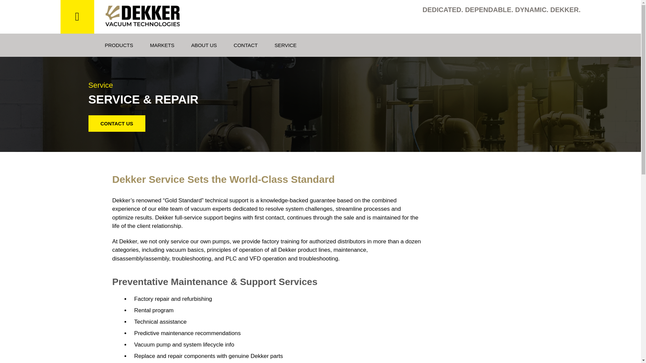  Describe the element at coordinates (116, 124) in the screenshot. I see `CONTACT US` at that location.